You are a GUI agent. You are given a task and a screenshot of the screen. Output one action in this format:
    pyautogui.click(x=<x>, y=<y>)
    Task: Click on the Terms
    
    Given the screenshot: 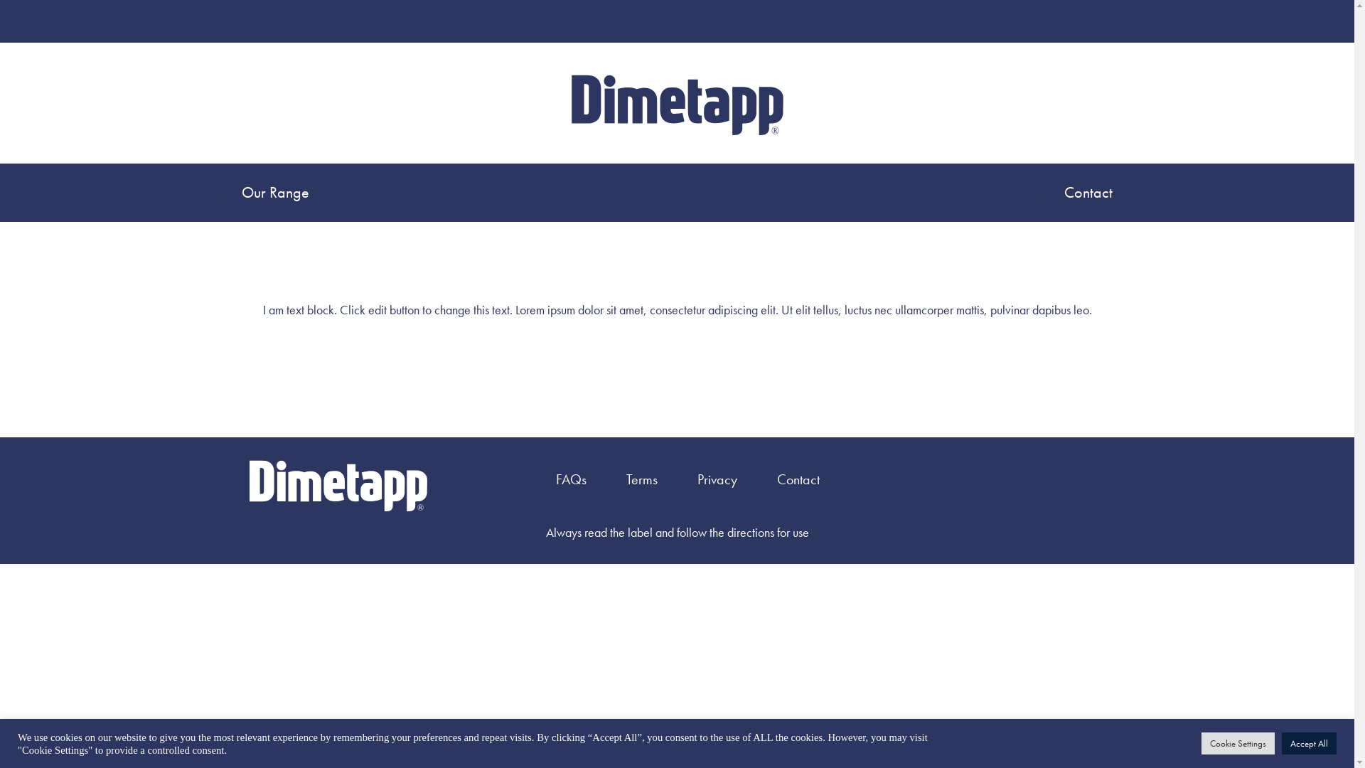 What is the action you would take?
    pyautogui.click(x=642, y=479)
    